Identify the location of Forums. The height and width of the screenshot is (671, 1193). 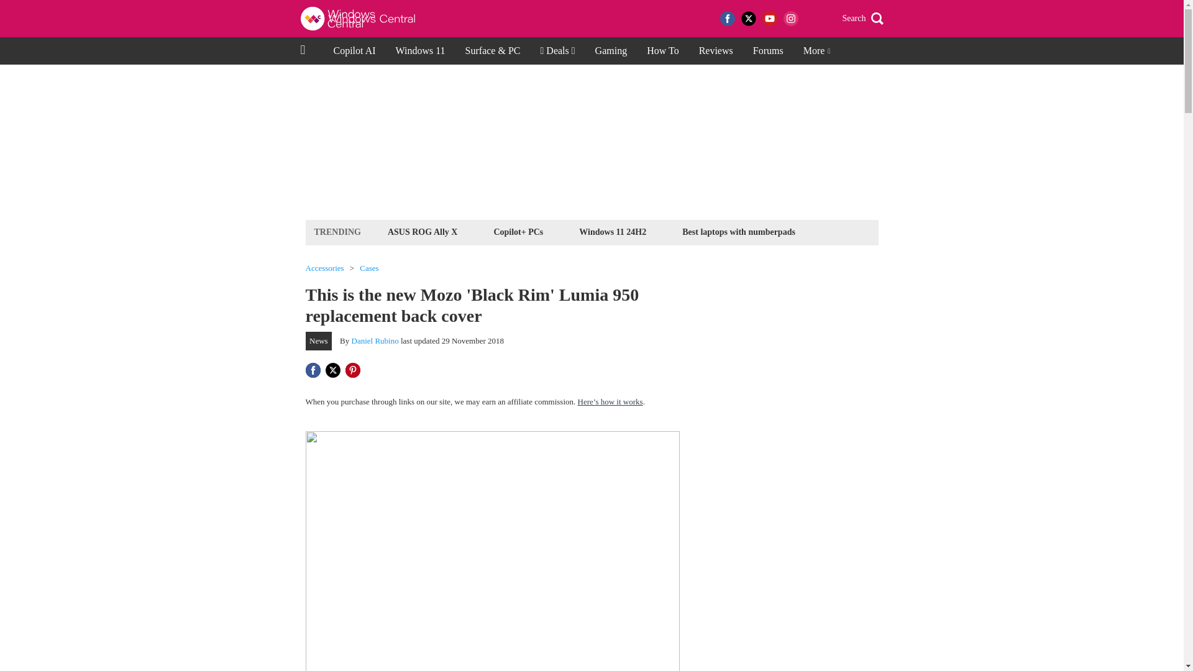
(768, 51).